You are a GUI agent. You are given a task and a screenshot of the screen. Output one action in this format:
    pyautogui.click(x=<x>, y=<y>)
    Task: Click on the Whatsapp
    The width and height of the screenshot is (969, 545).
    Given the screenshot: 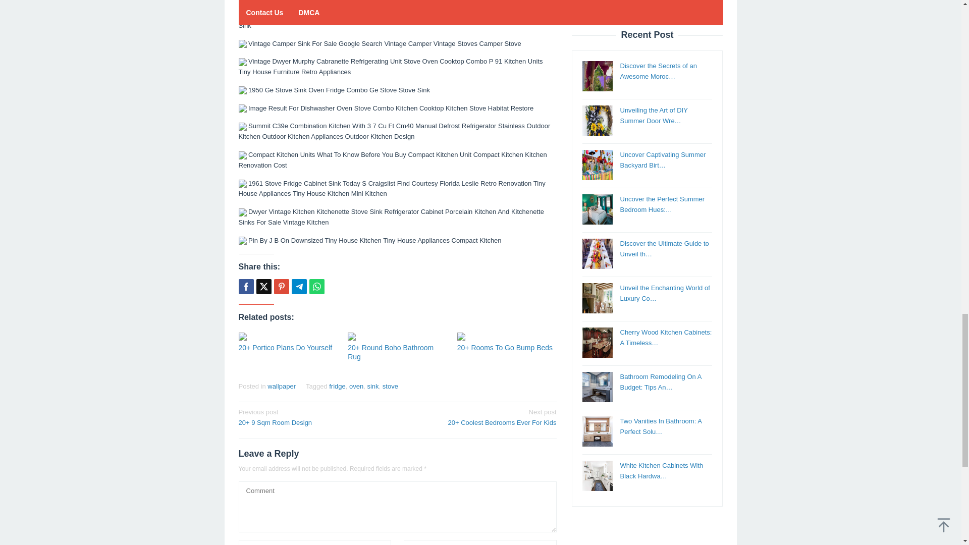 What is the action you would take?
    pyautogui.click(x=316, y=287)
    